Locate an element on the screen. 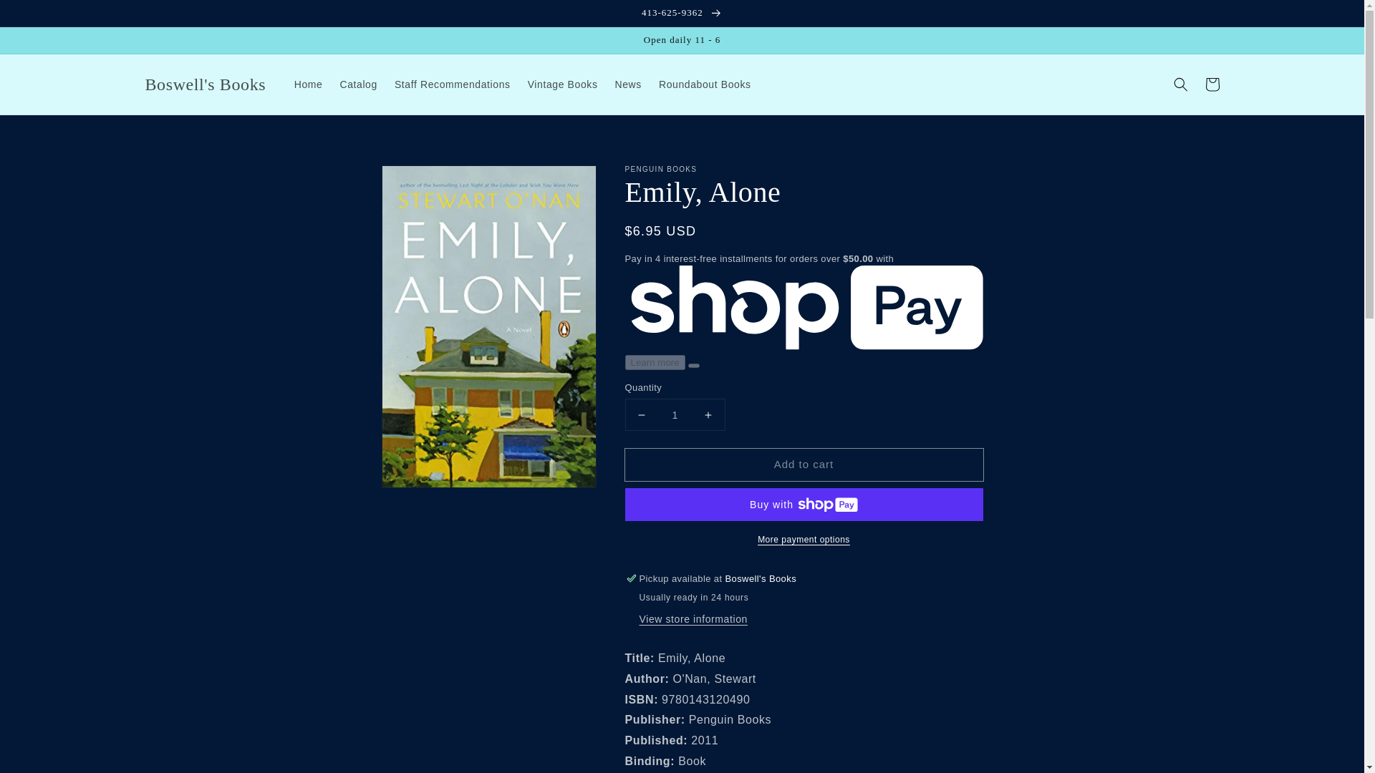  Increase quantity for Emily, Alone is located at coordinates (708, 414).